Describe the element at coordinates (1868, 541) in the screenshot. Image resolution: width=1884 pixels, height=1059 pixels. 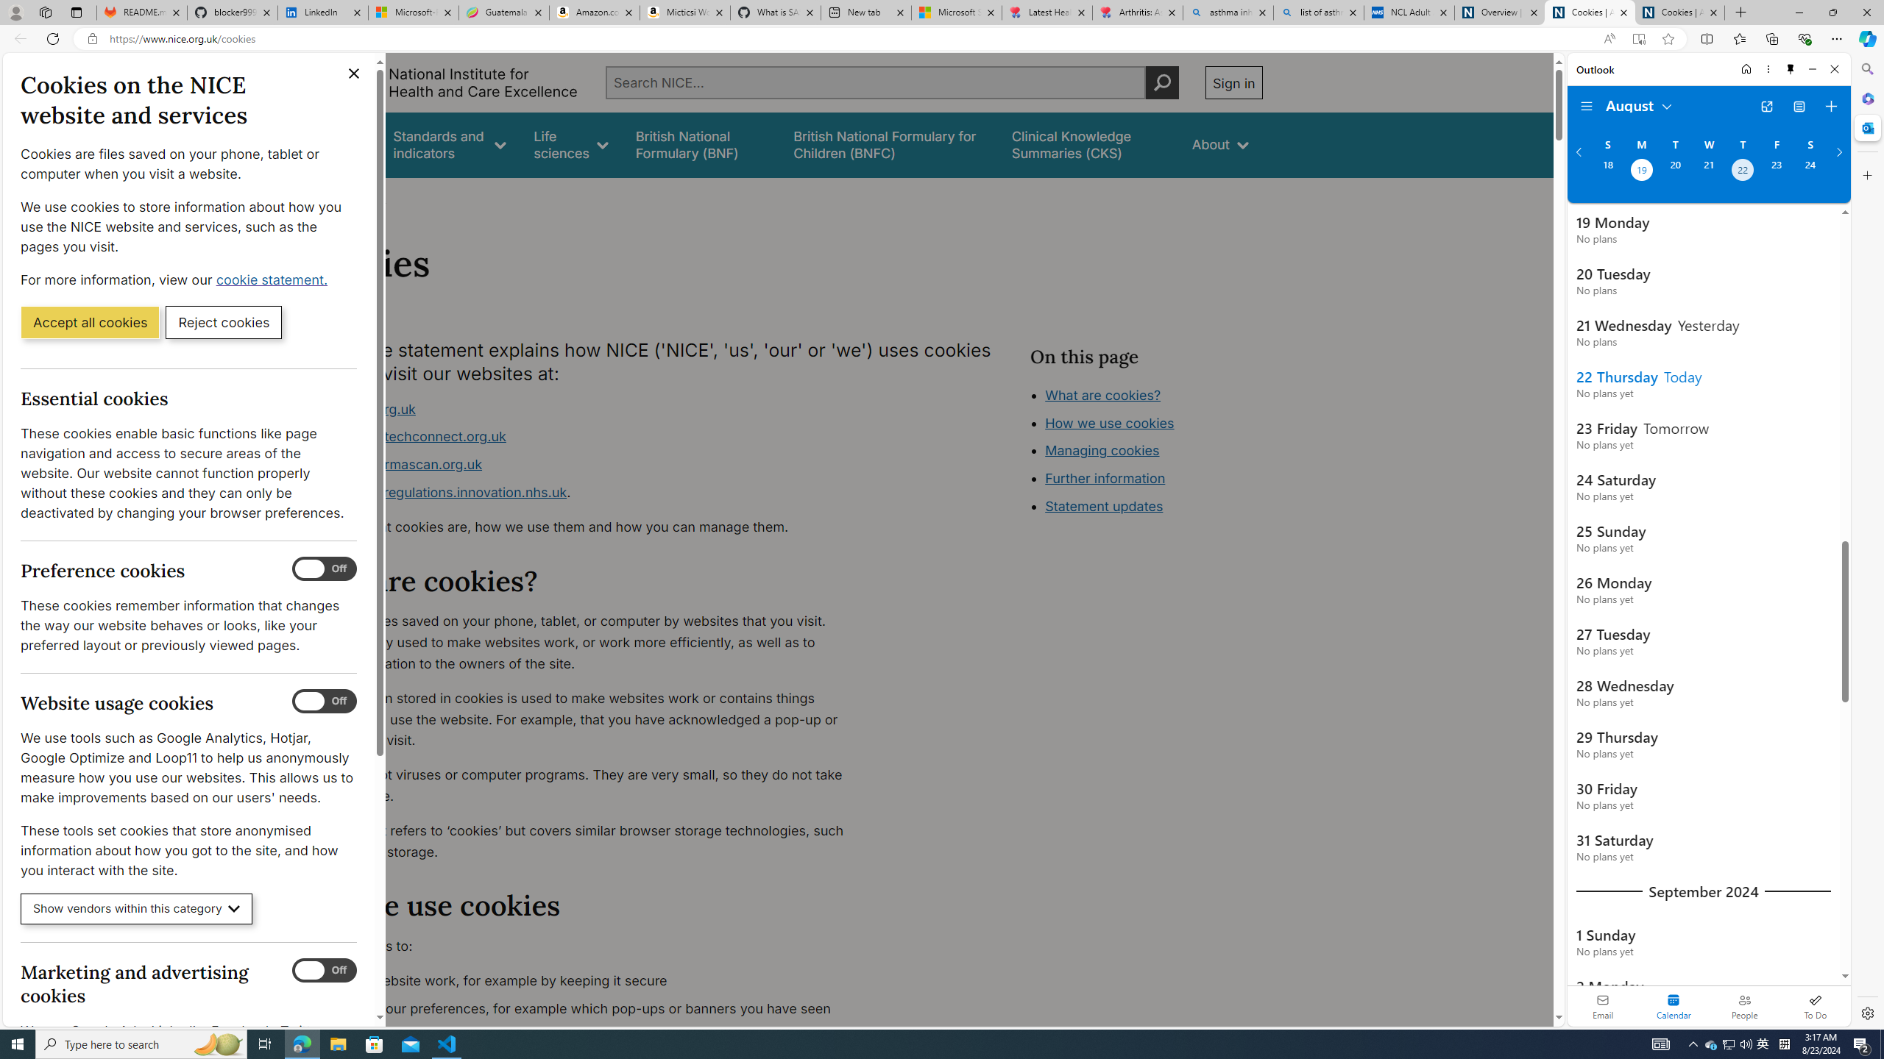
I see `Side bar` at that location.